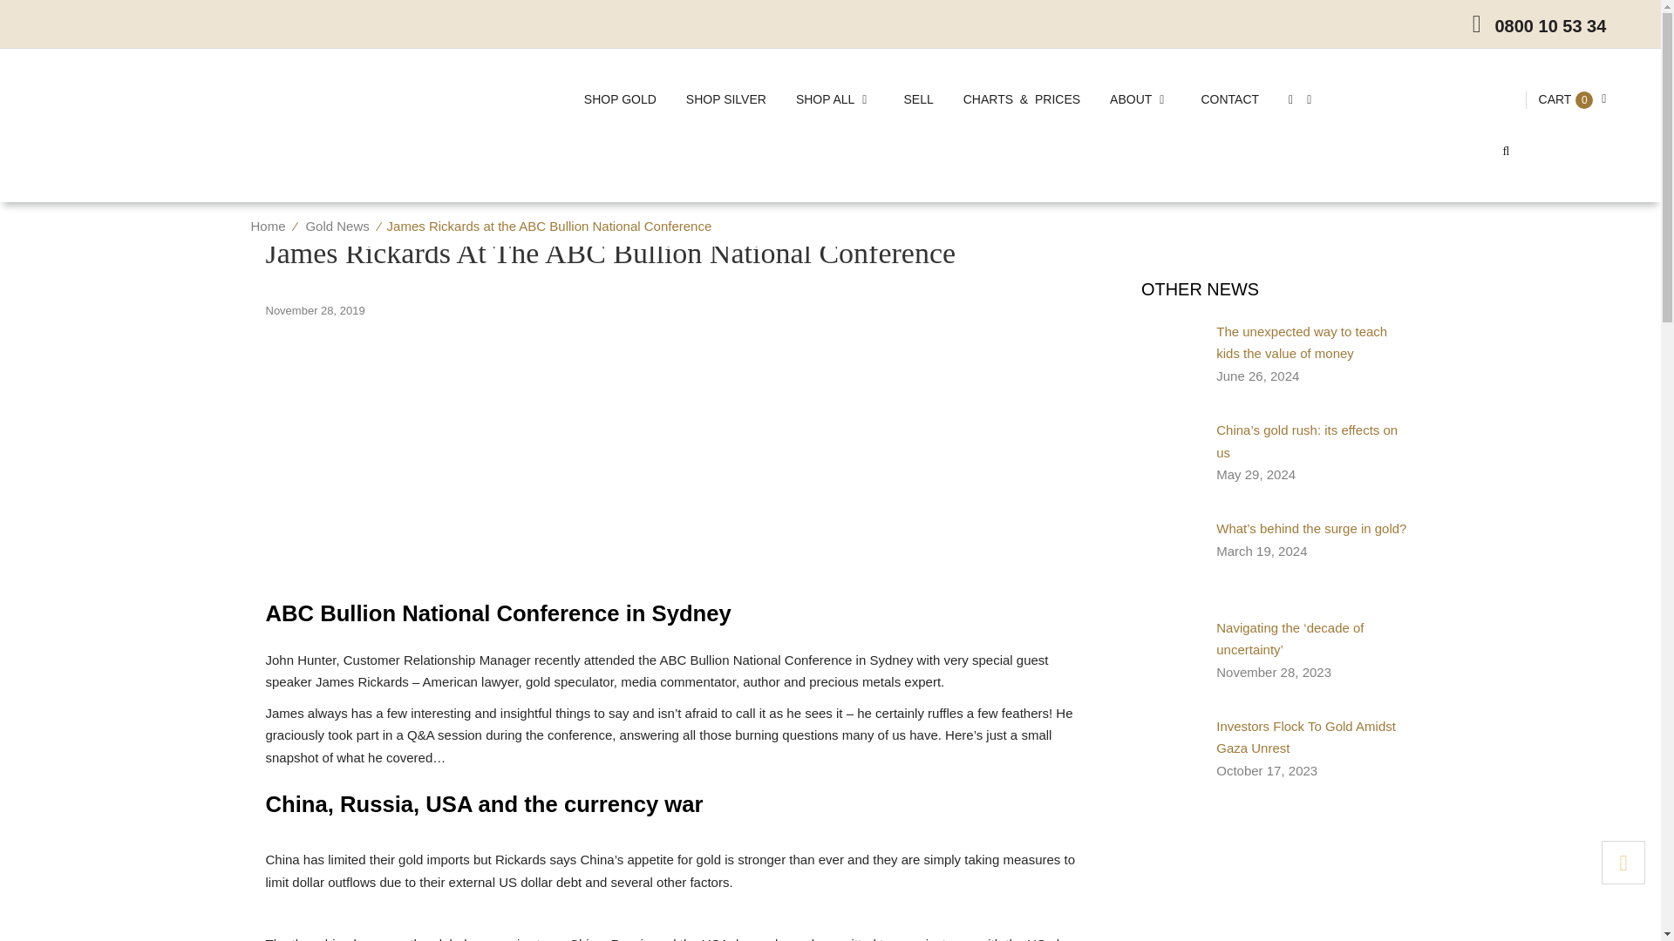 The height and width of the screenshot is (941, 1674). Describe the element at coordinates (835, 99) in the screenshot. I see `SHOP ALL` at that location.